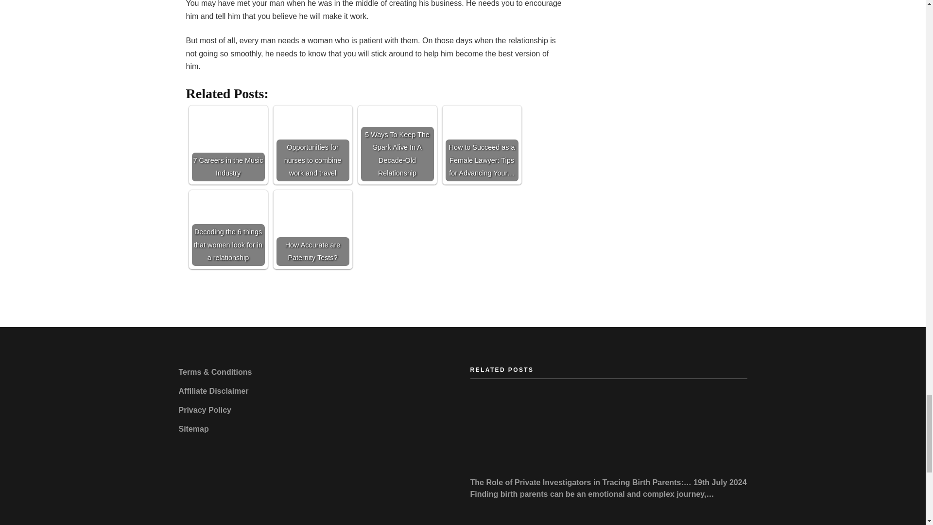 Image resolution: width=933 pixels, height=525 pixels. Describe the element at coordinates (312, 144) in the screenshot. I see `Opportunities for nurses to combine work and travel` at that location.